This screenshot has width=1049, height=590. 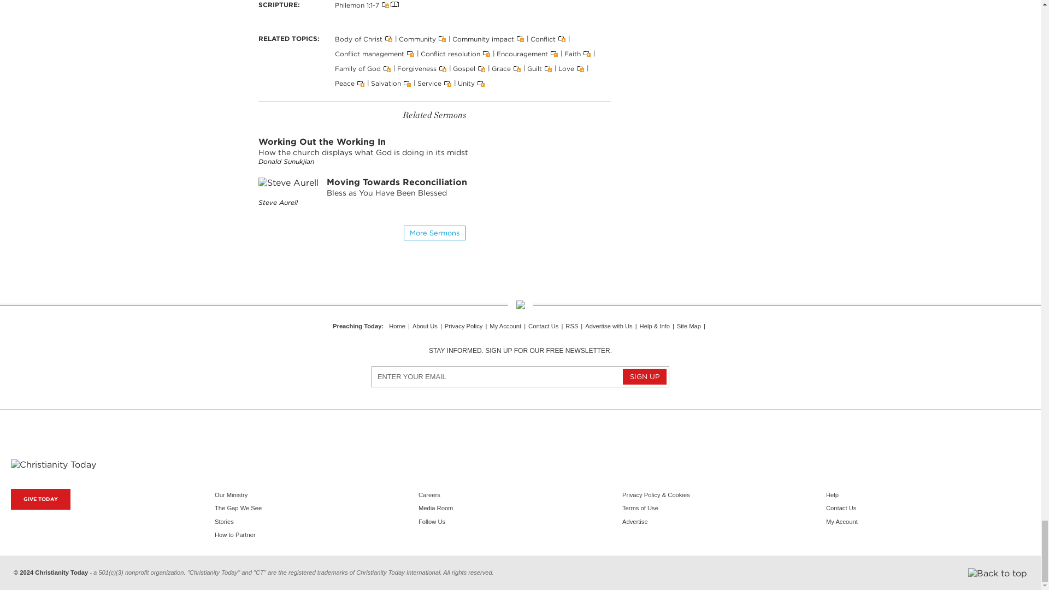 I want to click on Save This Topic, so click(x=441, y=38).